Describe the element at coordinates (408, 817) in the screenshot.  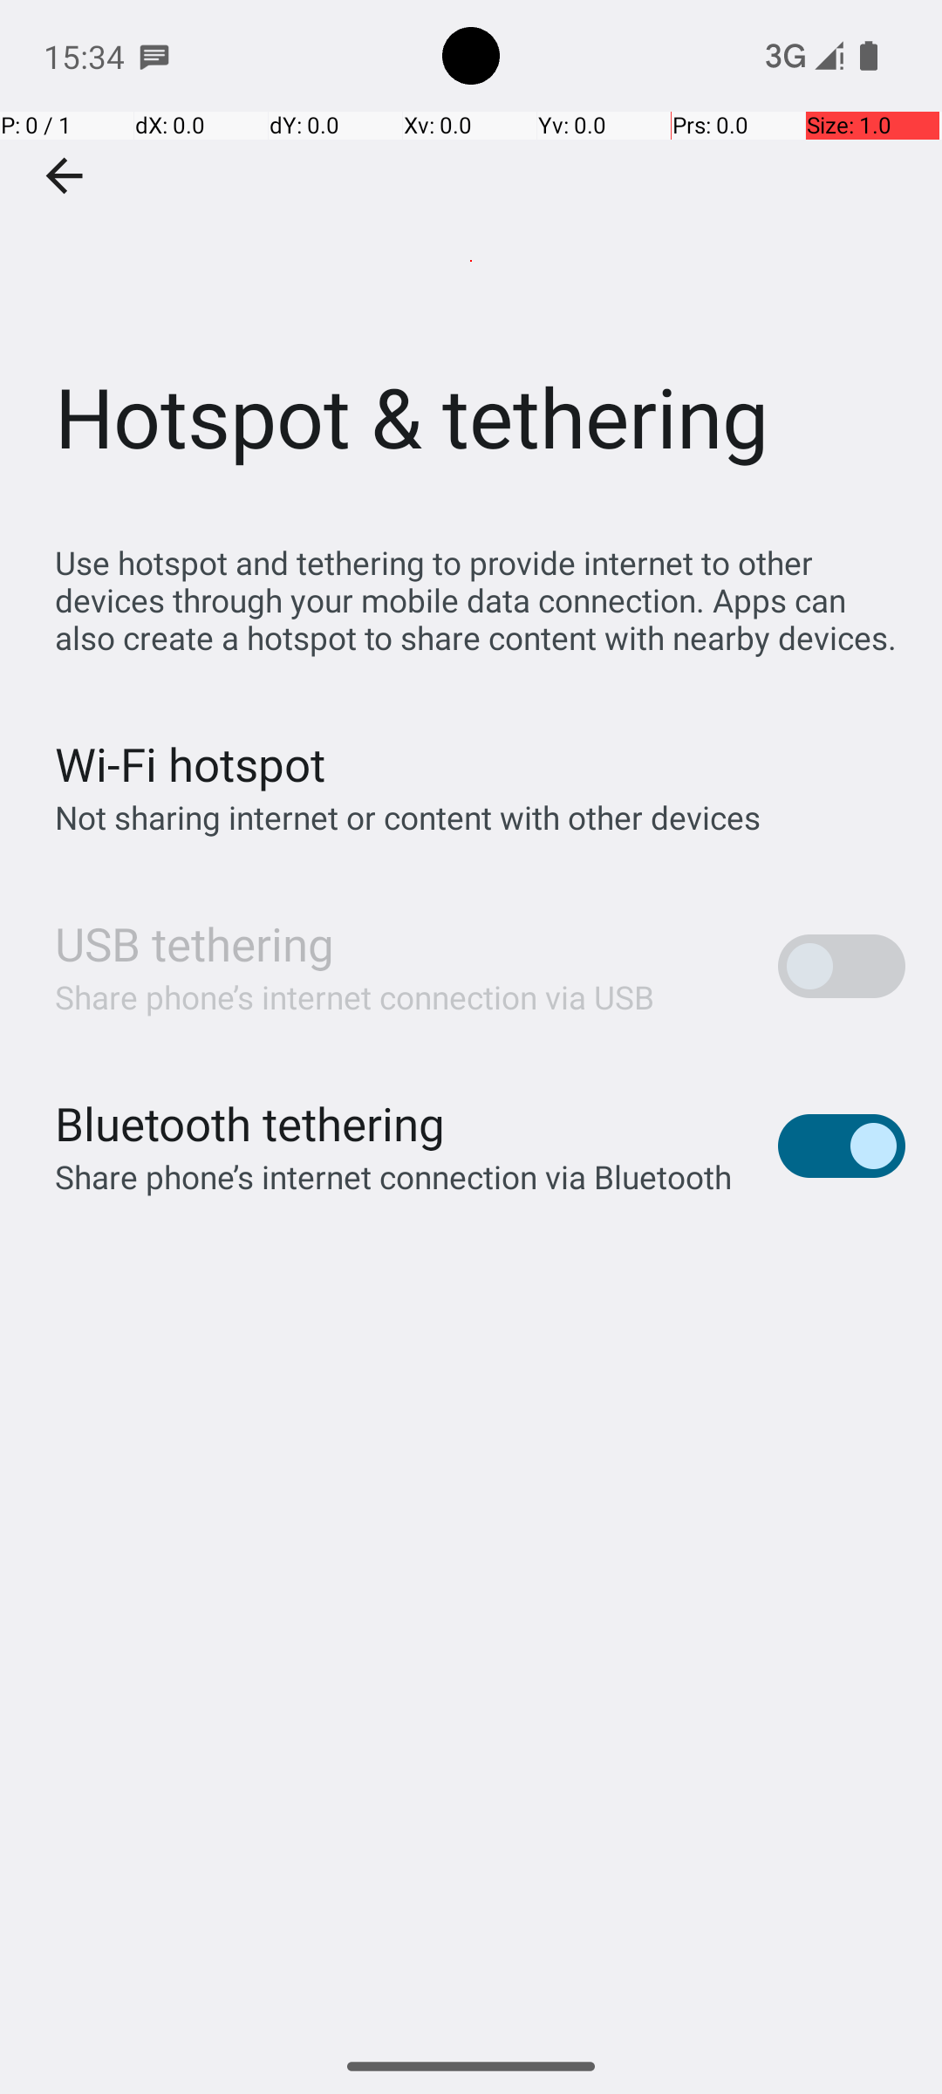
I see `Not sharing internet or content with other devices` at that location.